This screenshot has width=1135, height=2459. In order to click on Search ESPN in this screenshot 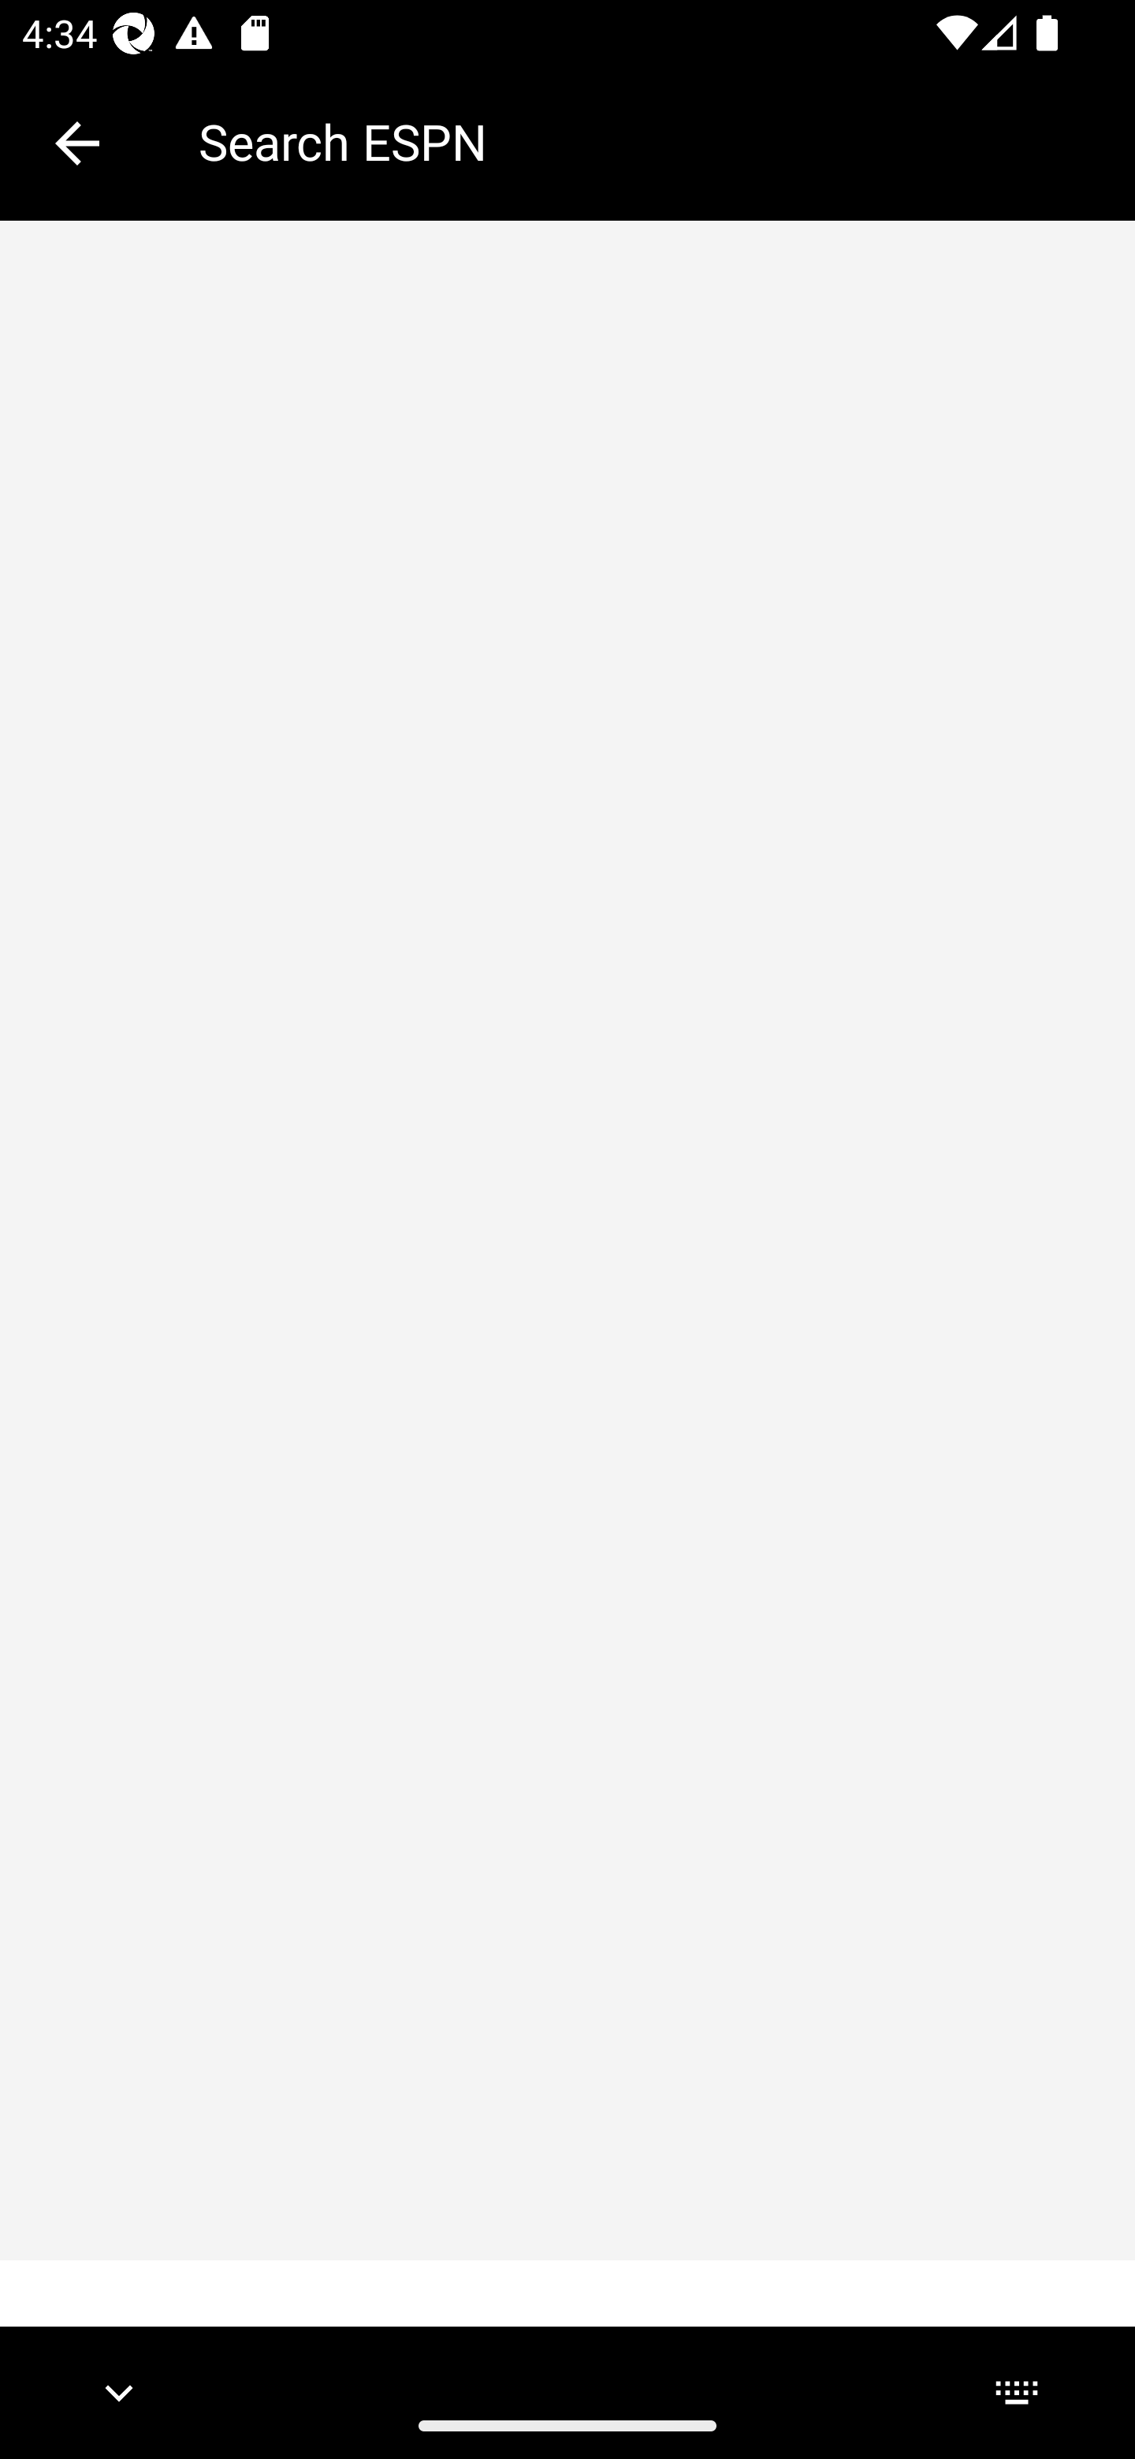, I will do `click(645, 142)`.